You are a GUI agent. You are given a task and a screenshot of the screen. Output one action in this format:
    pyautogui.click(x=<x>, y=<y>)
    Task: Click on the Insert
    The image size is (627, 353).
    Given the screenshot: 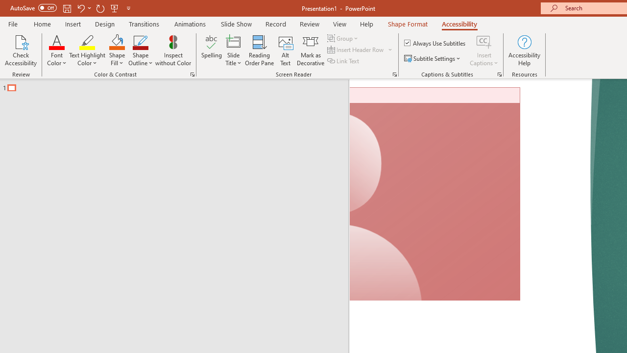 What is the action you would take?
    pyautogui.click(x=73, y=24)
    